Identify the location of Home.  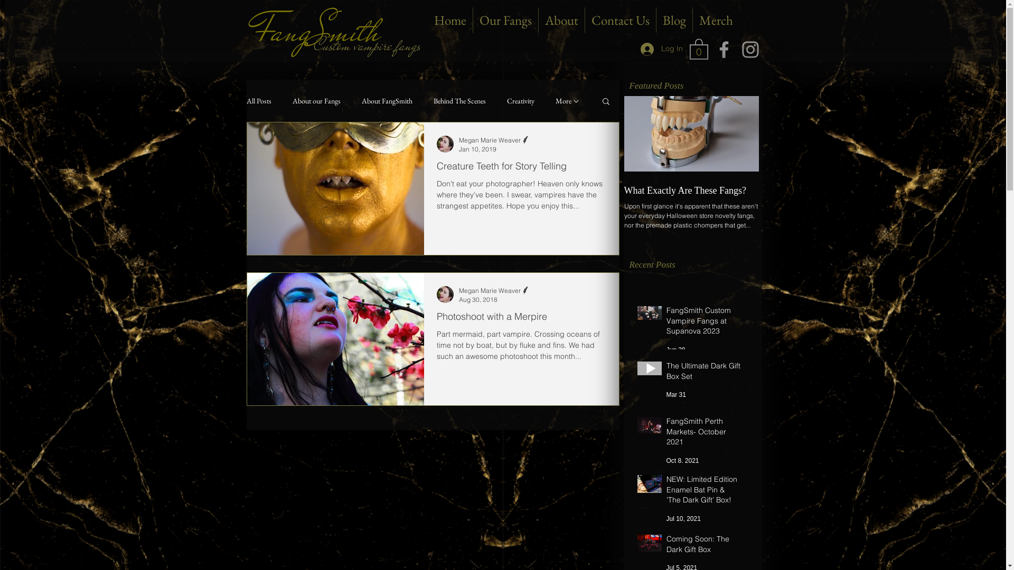
(450, 20).